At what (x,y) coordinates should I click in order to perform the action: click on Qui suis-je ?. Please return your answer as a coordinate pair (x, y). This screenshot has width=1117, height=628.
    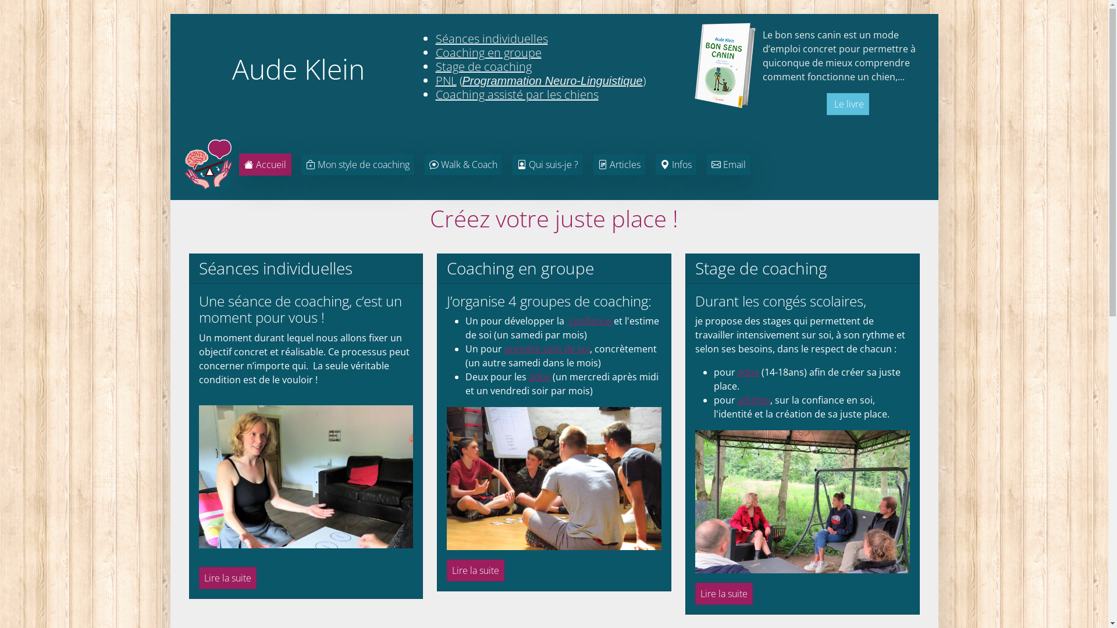
    Looking at the image, I should click on (547, 165).